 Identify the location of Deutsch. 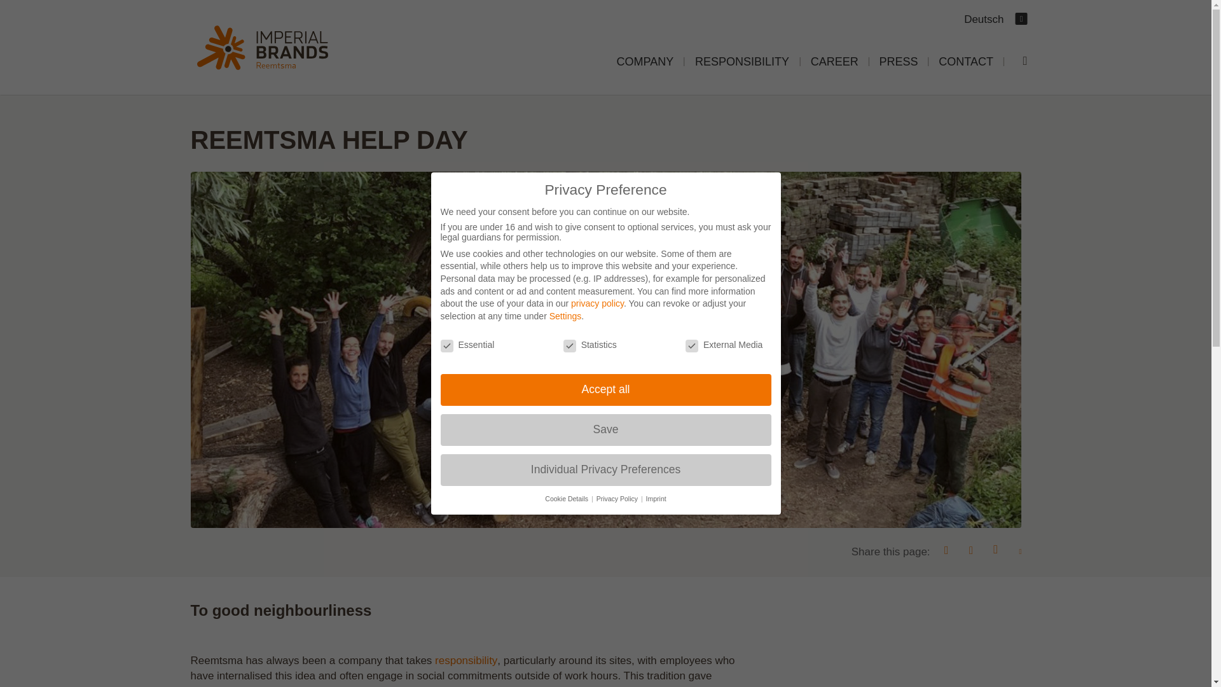
(984, 19).